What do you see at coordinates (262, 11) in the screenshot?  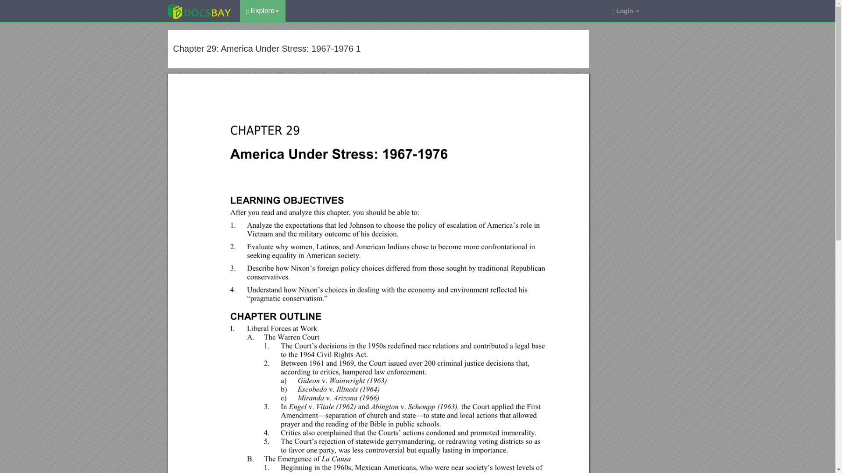 I see `Explore` at bounding box center [262, 11].